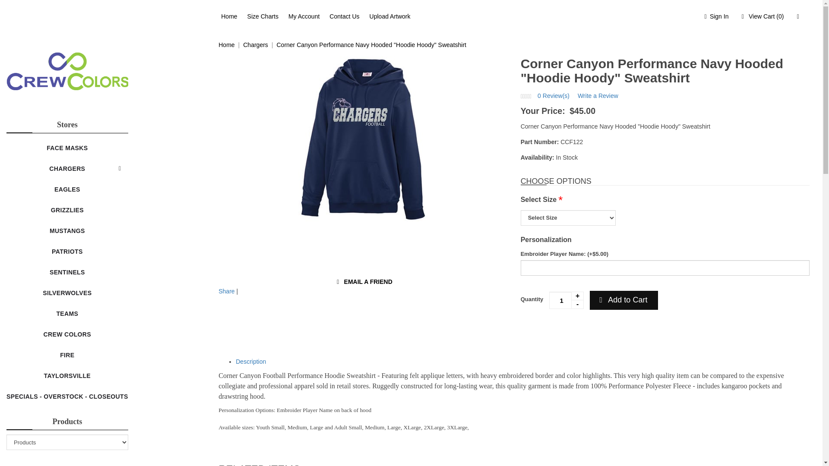 This screenshot has width=829, height=466. What do you see at coordinates (67, 313) in the screenshot?
I see `TEAMS` at bounding box center [67, 313].